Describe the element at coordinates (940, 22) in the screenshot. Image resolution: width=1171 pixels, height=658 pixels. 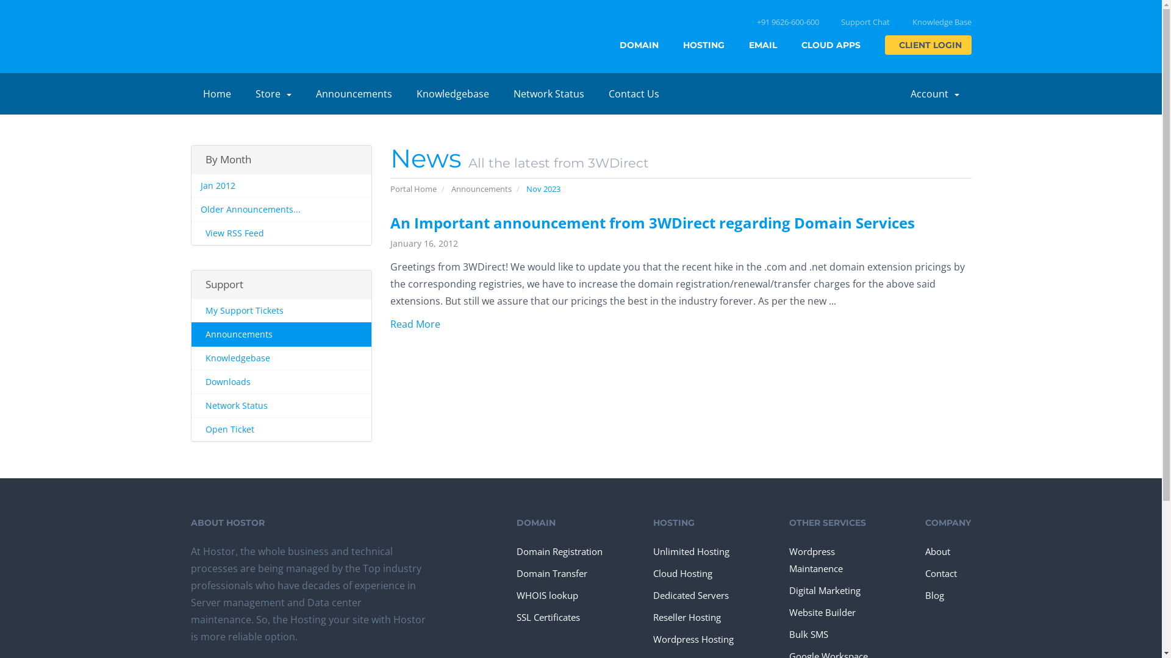
I see `Knowledge Base` at that location.